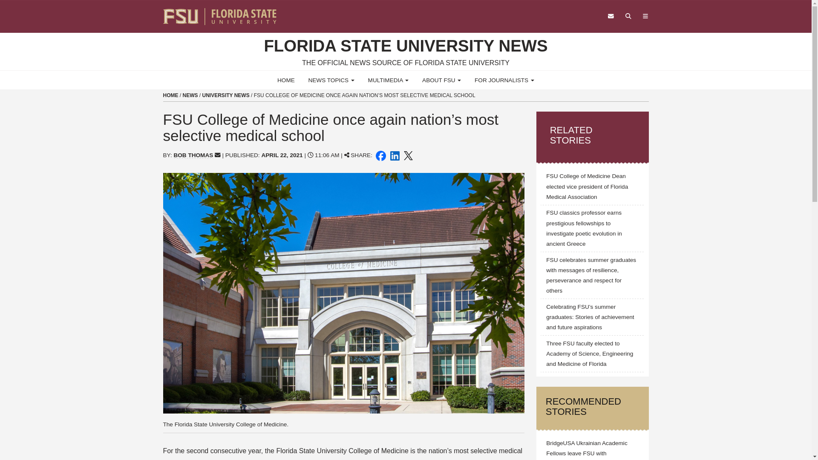 The height and width of the screenshot is (460, 818). What do you see at coordinates (611, 16) in the screenshot?
I see `FSU Webmail` at bounding box center [611, 16].